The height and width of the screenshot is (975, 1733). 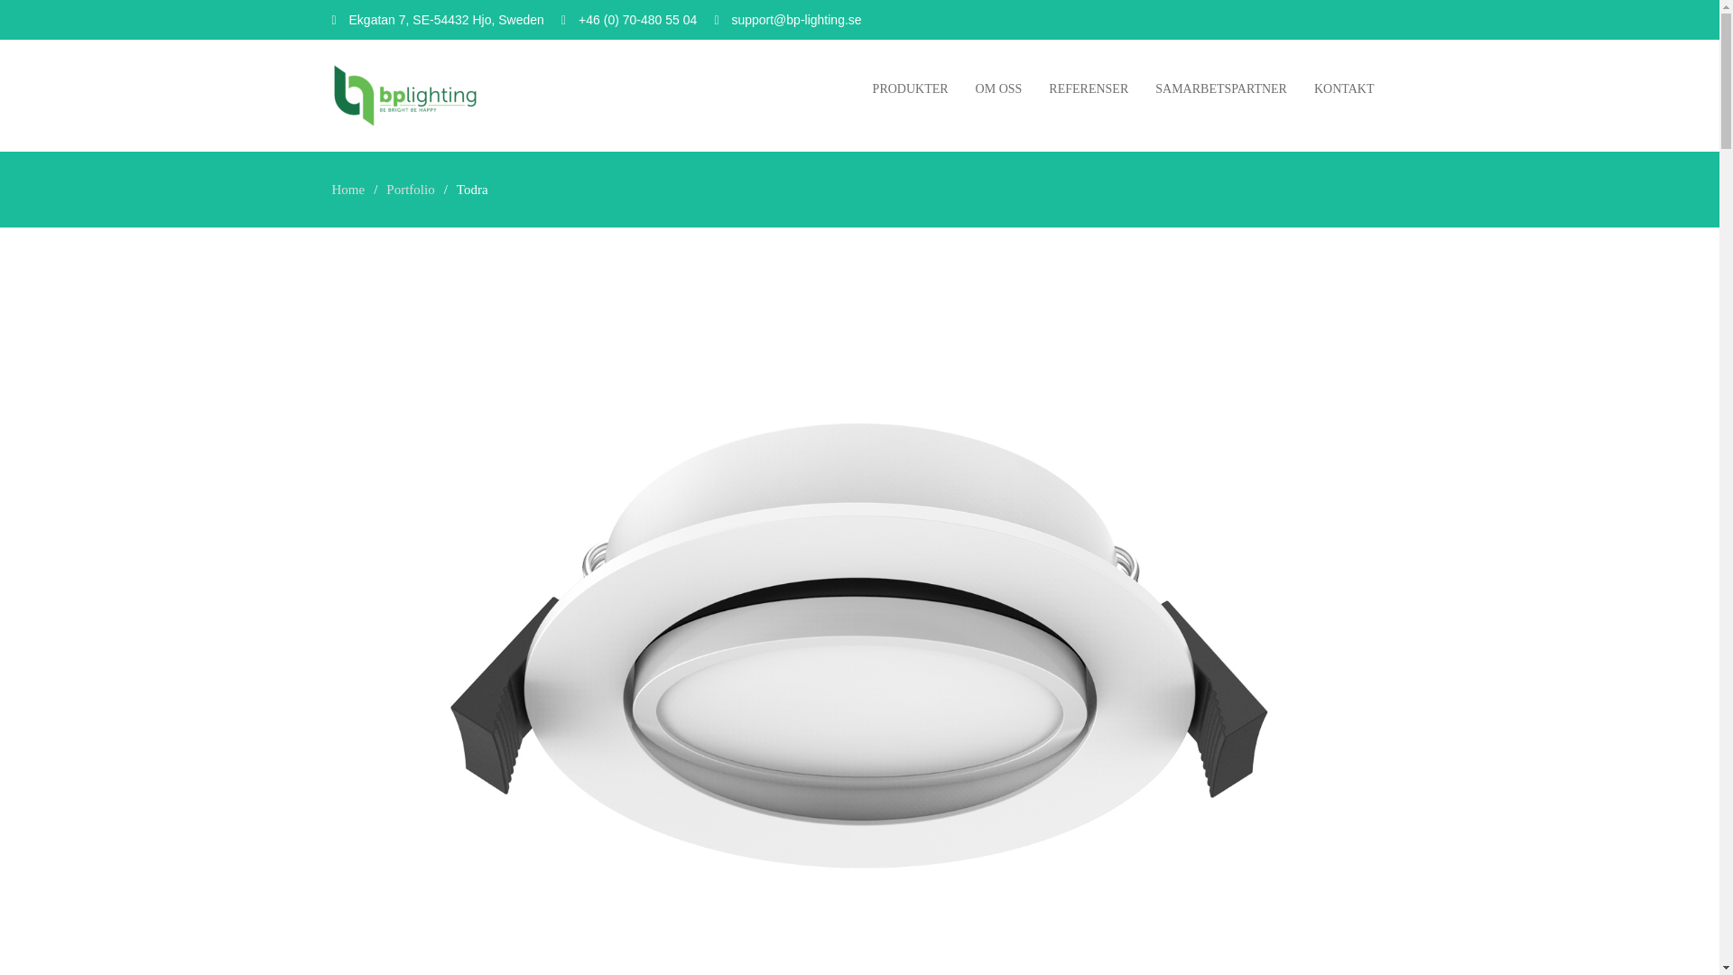 I want to click on Home, so click(x=348, y=190).